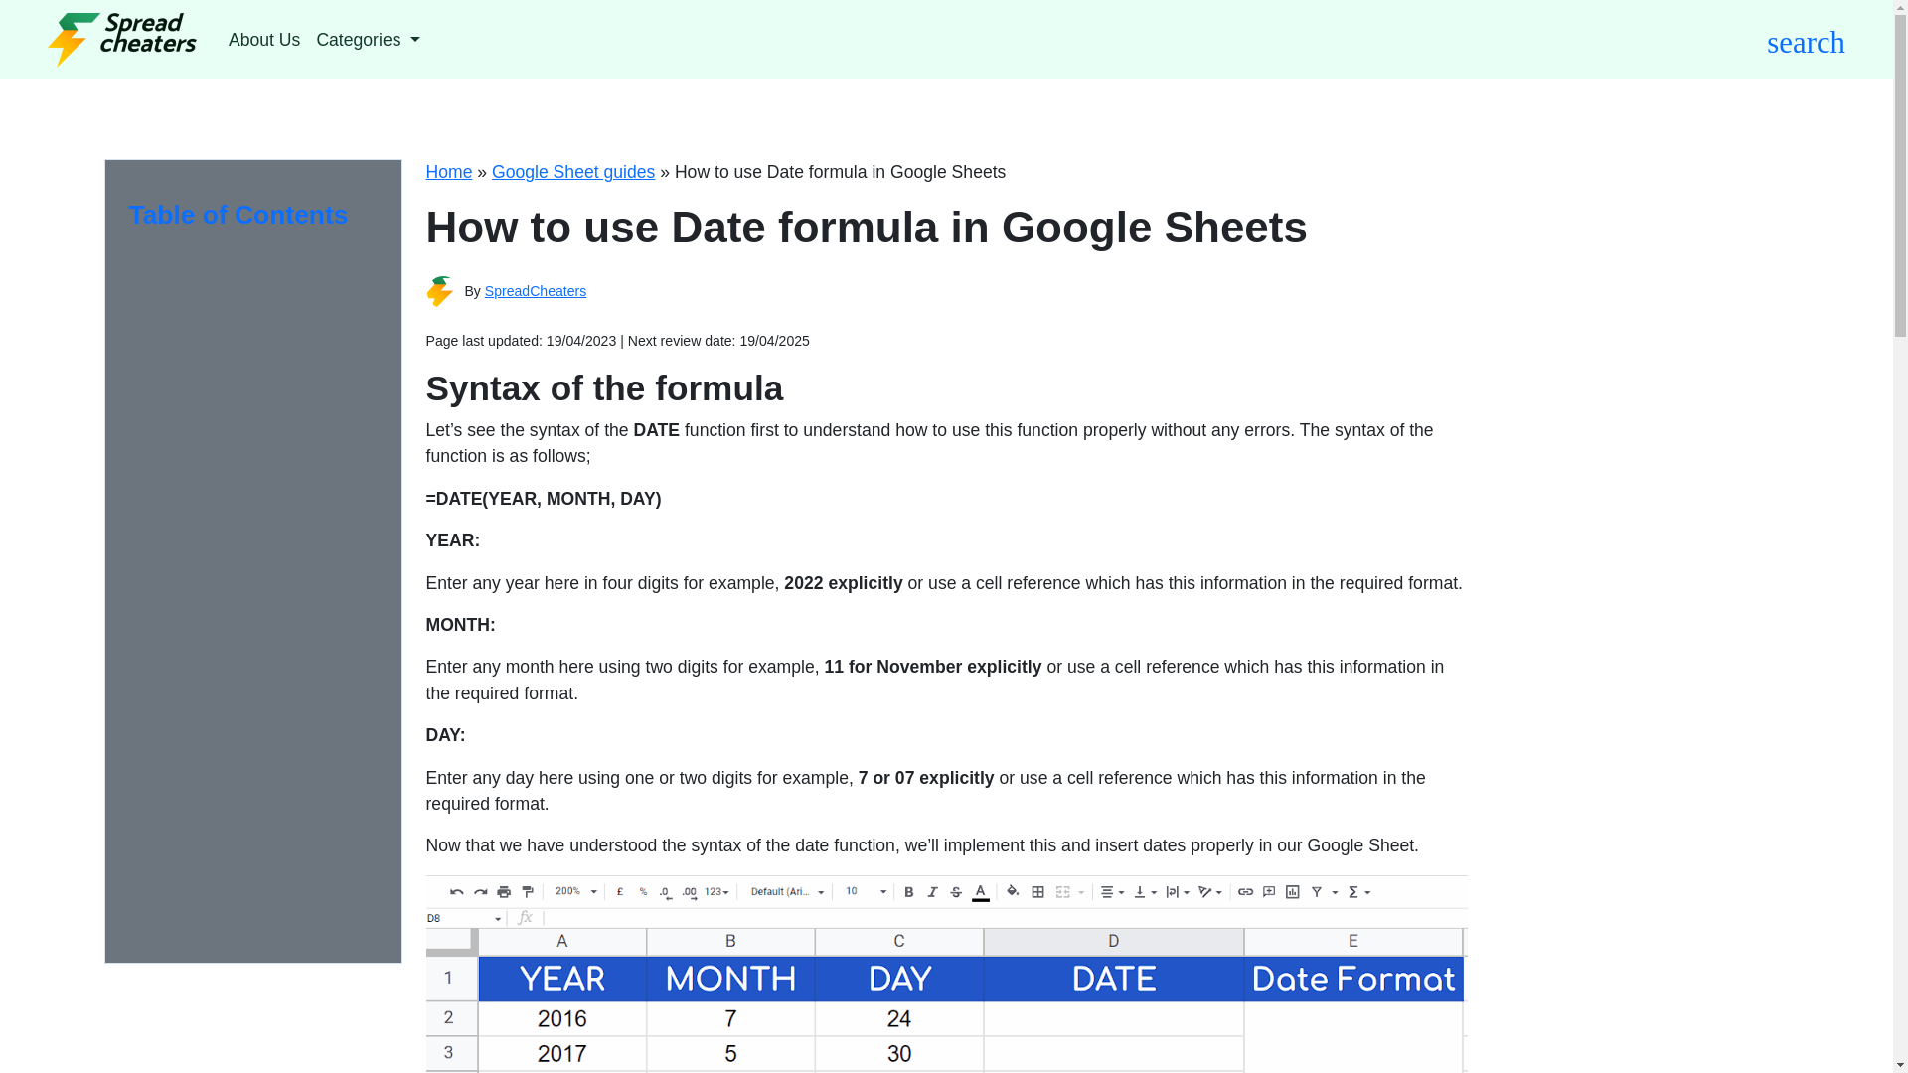 The width and height of the screenshot is (1908, 1073). I want to click on search, so click(1805, 40).